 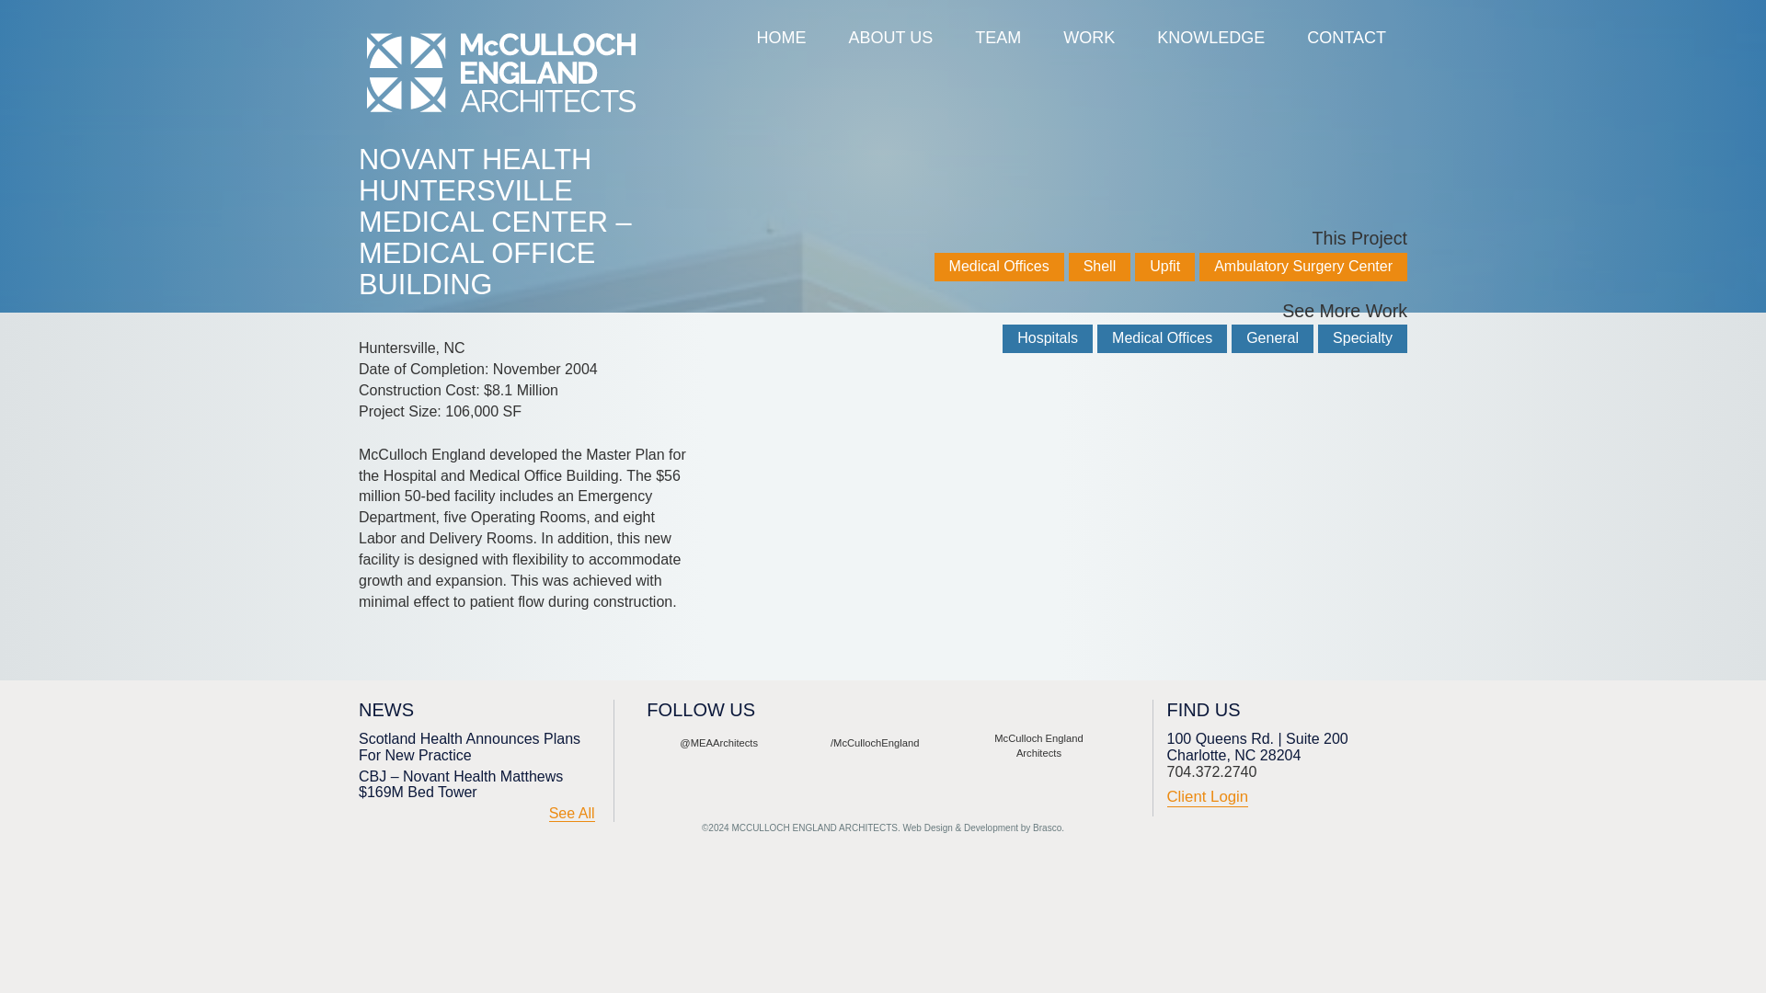 I want to click on CONTACT, so click(x=1347, y=39).